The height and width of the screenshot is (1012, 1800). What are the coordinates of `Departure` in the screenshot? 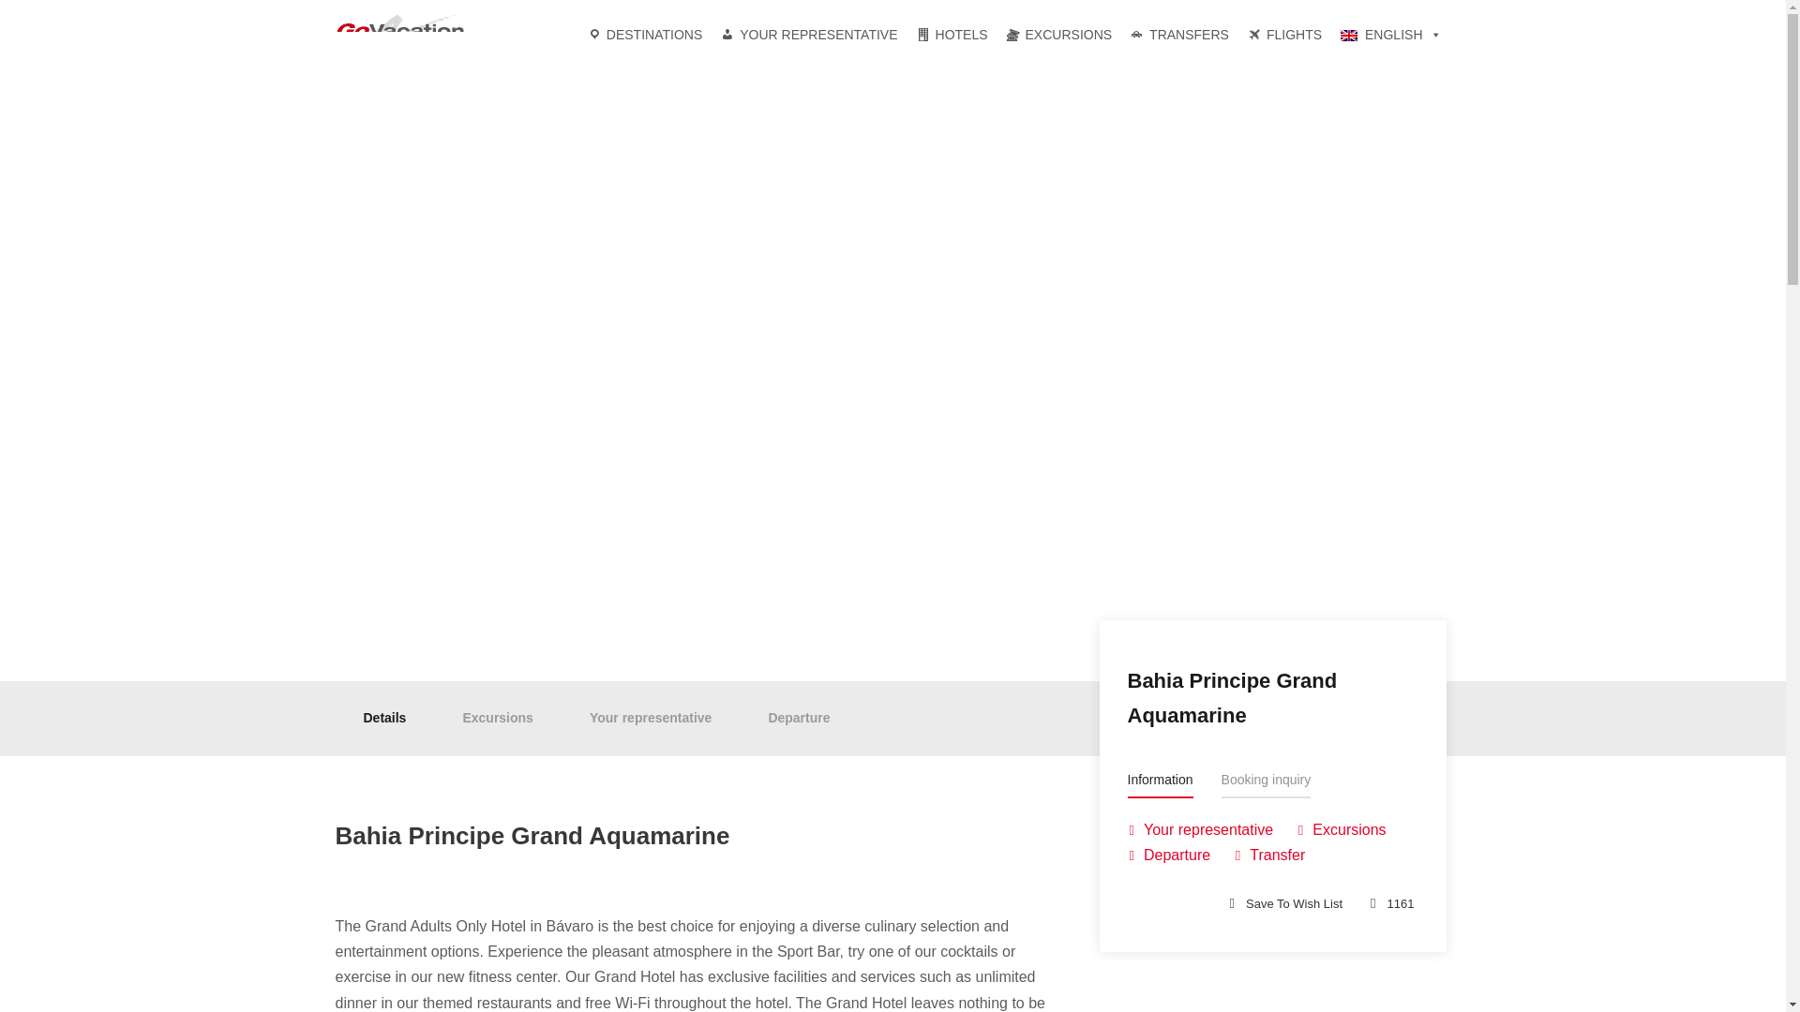 It's located at (1168, 855).